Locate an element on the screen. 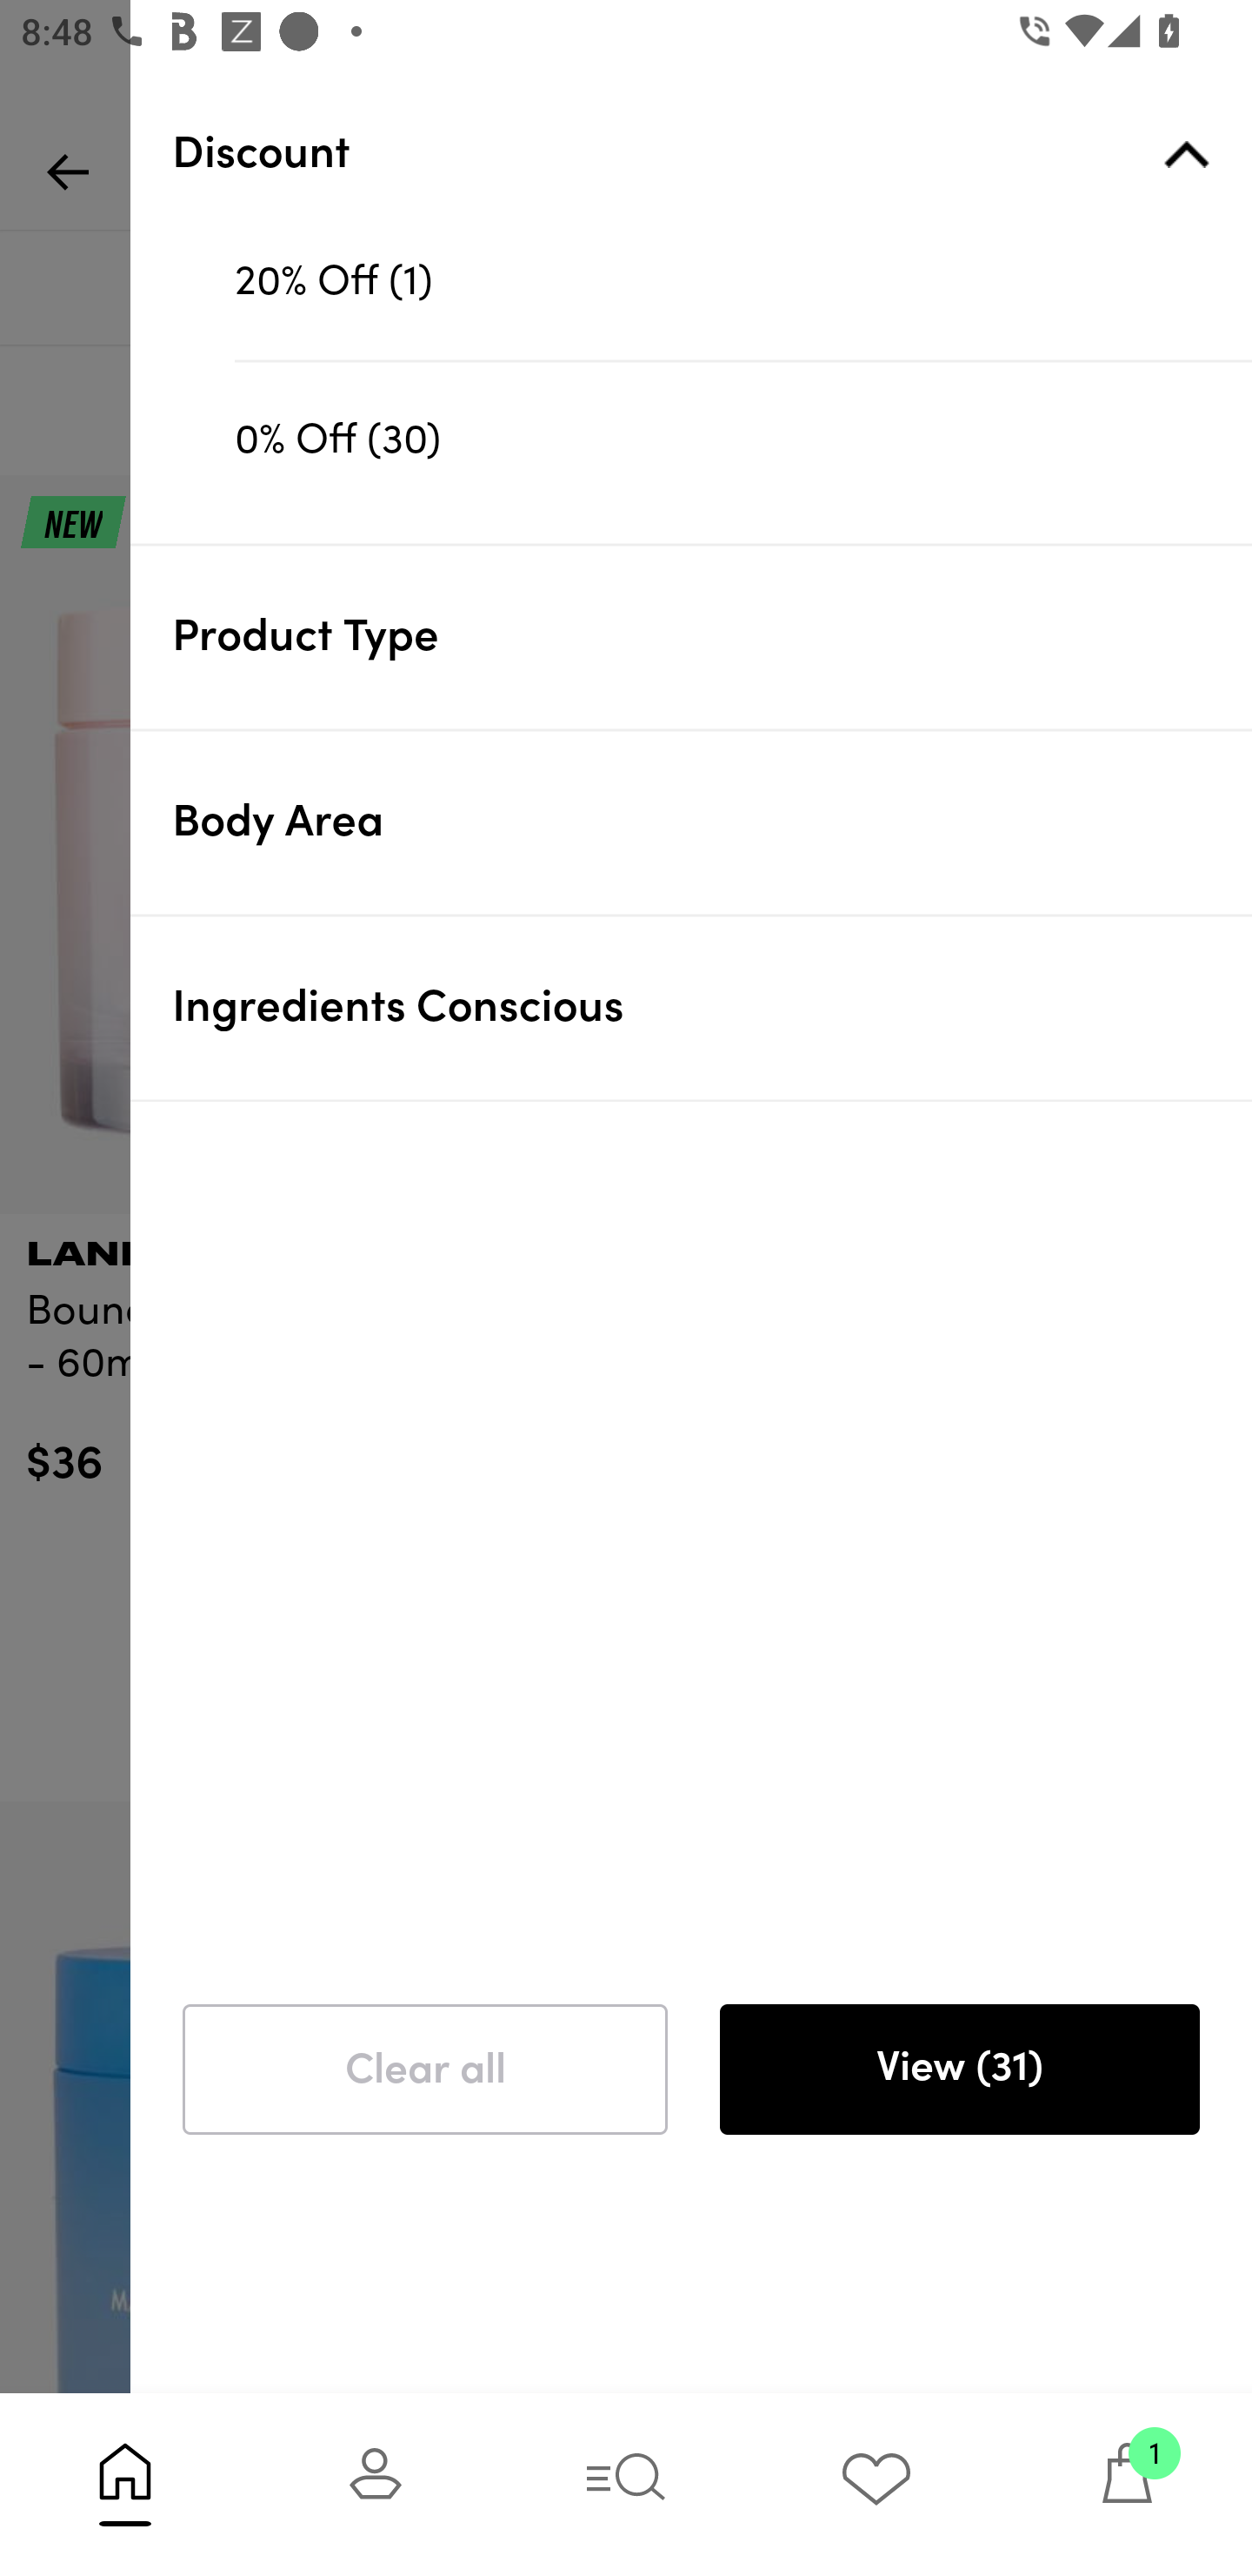 The width and height of the screenshot is (1252, 2576). 0% Off (30) is located at coordinates (743, 439).